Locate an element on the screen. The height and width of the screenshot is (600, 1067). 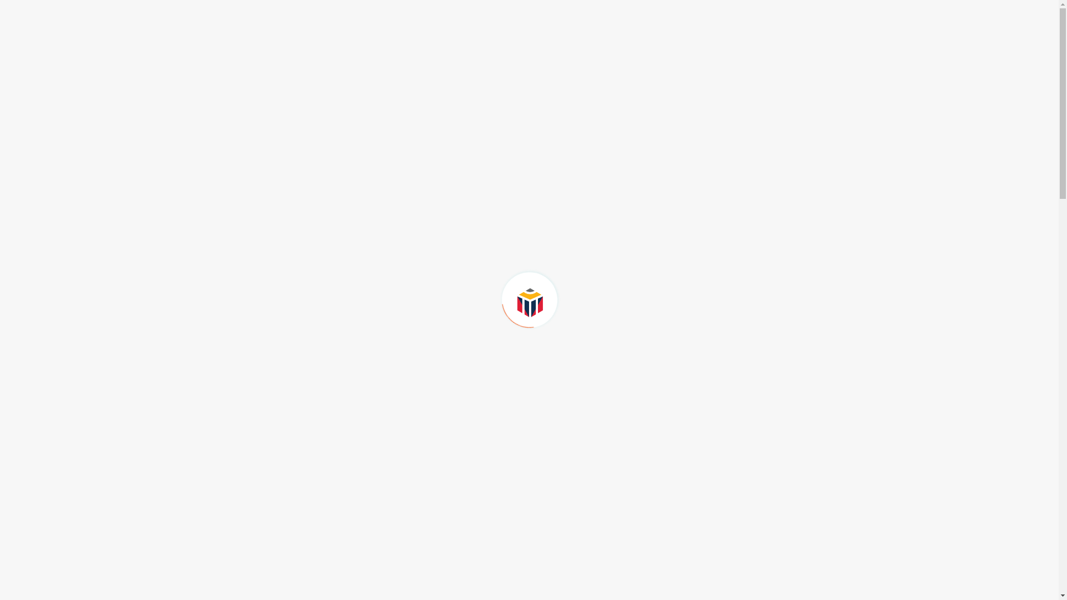
info@pencilbox.edu.bd is located at coordinates (485, 12).